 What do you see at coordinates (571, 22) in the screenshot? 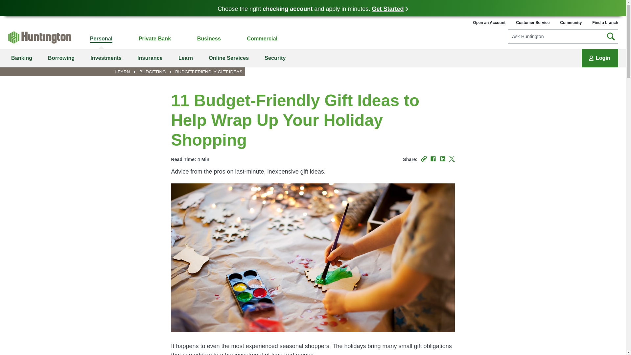
I see `Huntington in the Community` at bounding box center [571, 22].